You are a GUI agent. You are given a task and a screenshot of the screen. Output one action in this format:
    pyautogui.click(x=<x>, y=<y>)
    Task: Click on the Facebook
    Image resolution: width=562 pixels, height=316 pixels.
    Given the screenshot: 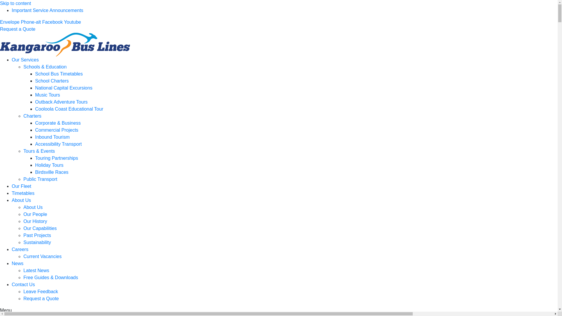 What is the action you would take?
    pyautogui.click(x=53, y=22)
    